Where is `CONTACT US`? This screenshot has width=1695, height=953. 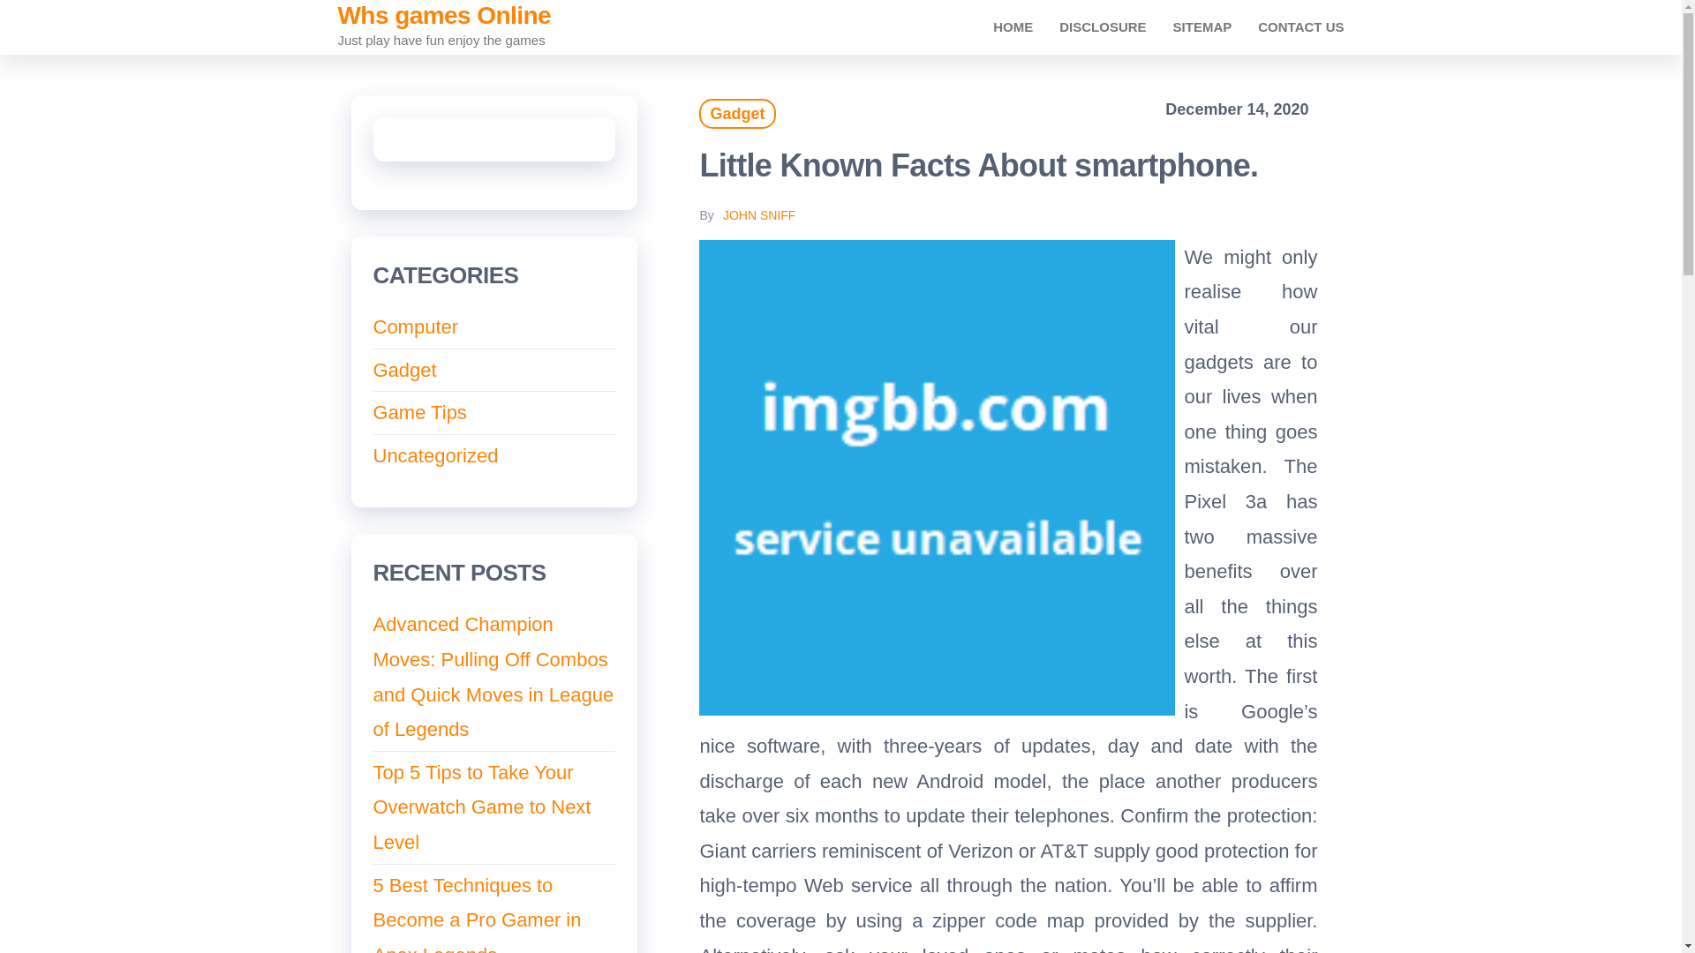
CONTACT US is located at coordinates (1300, 26).